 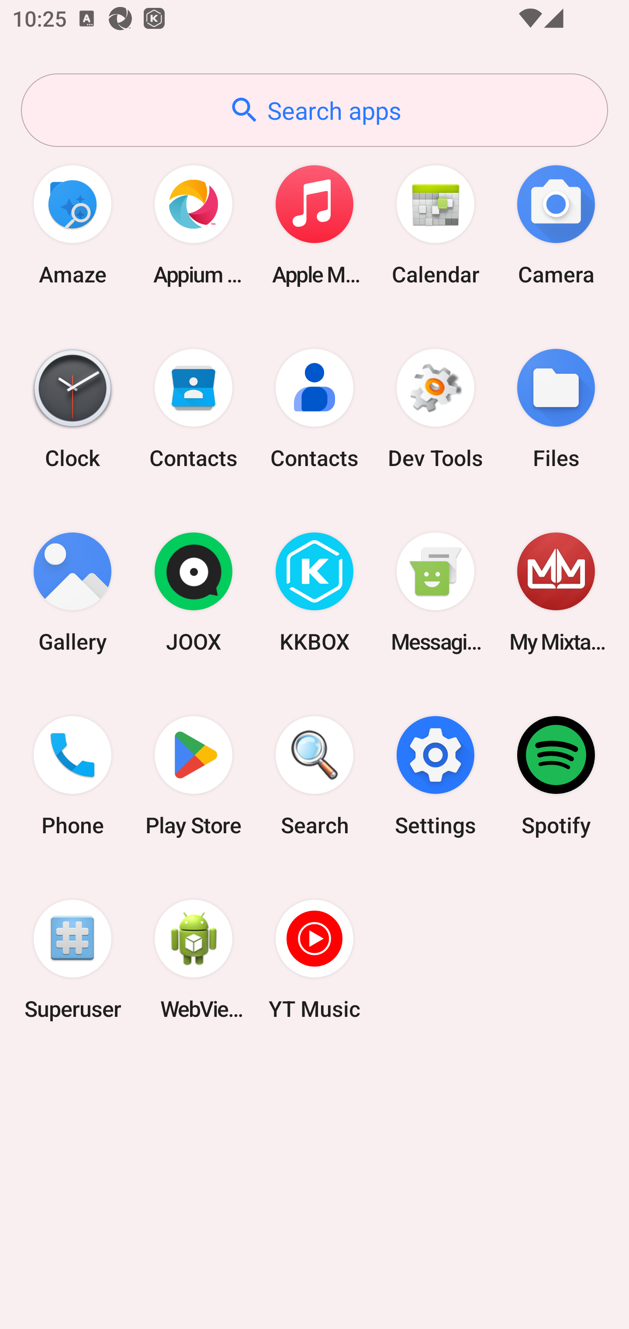 What do you see at coordinates (435, 225) in the screenshot?
I see `Calendar` at bounding box center [435, 225].